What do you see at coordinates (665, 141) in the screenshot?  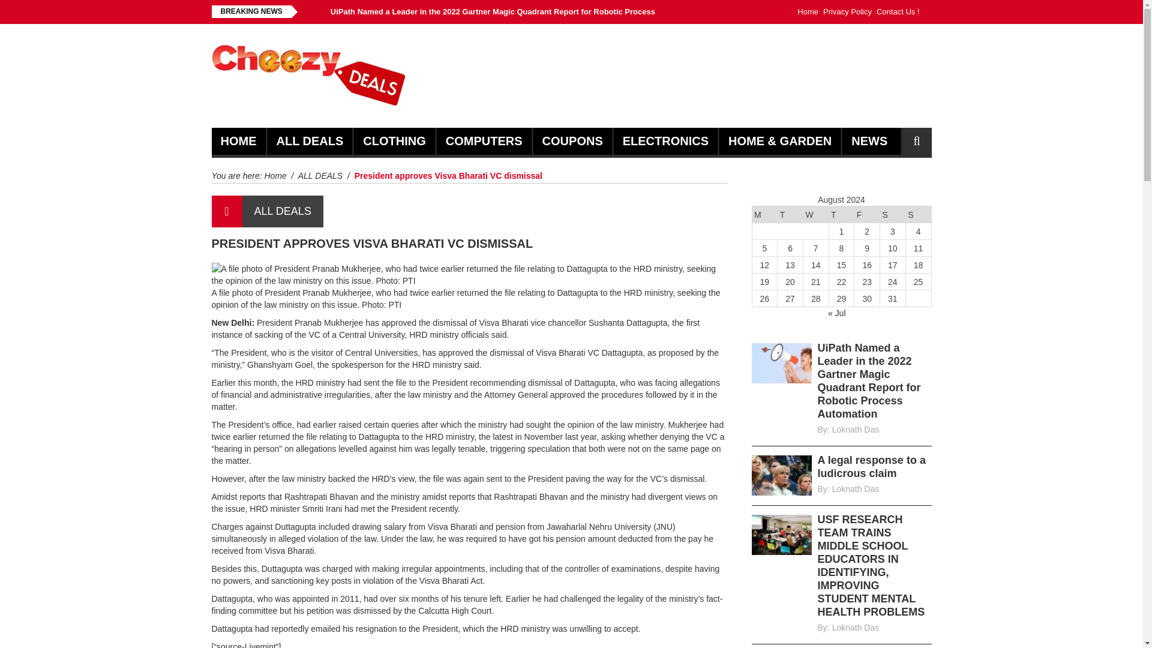 I see `ELECTRONICS` at bounding box center [665, 141].